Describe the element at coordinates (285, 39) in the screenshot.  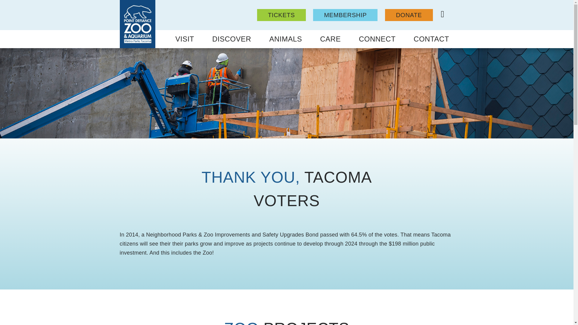
I see `ANIMALS` at that location.